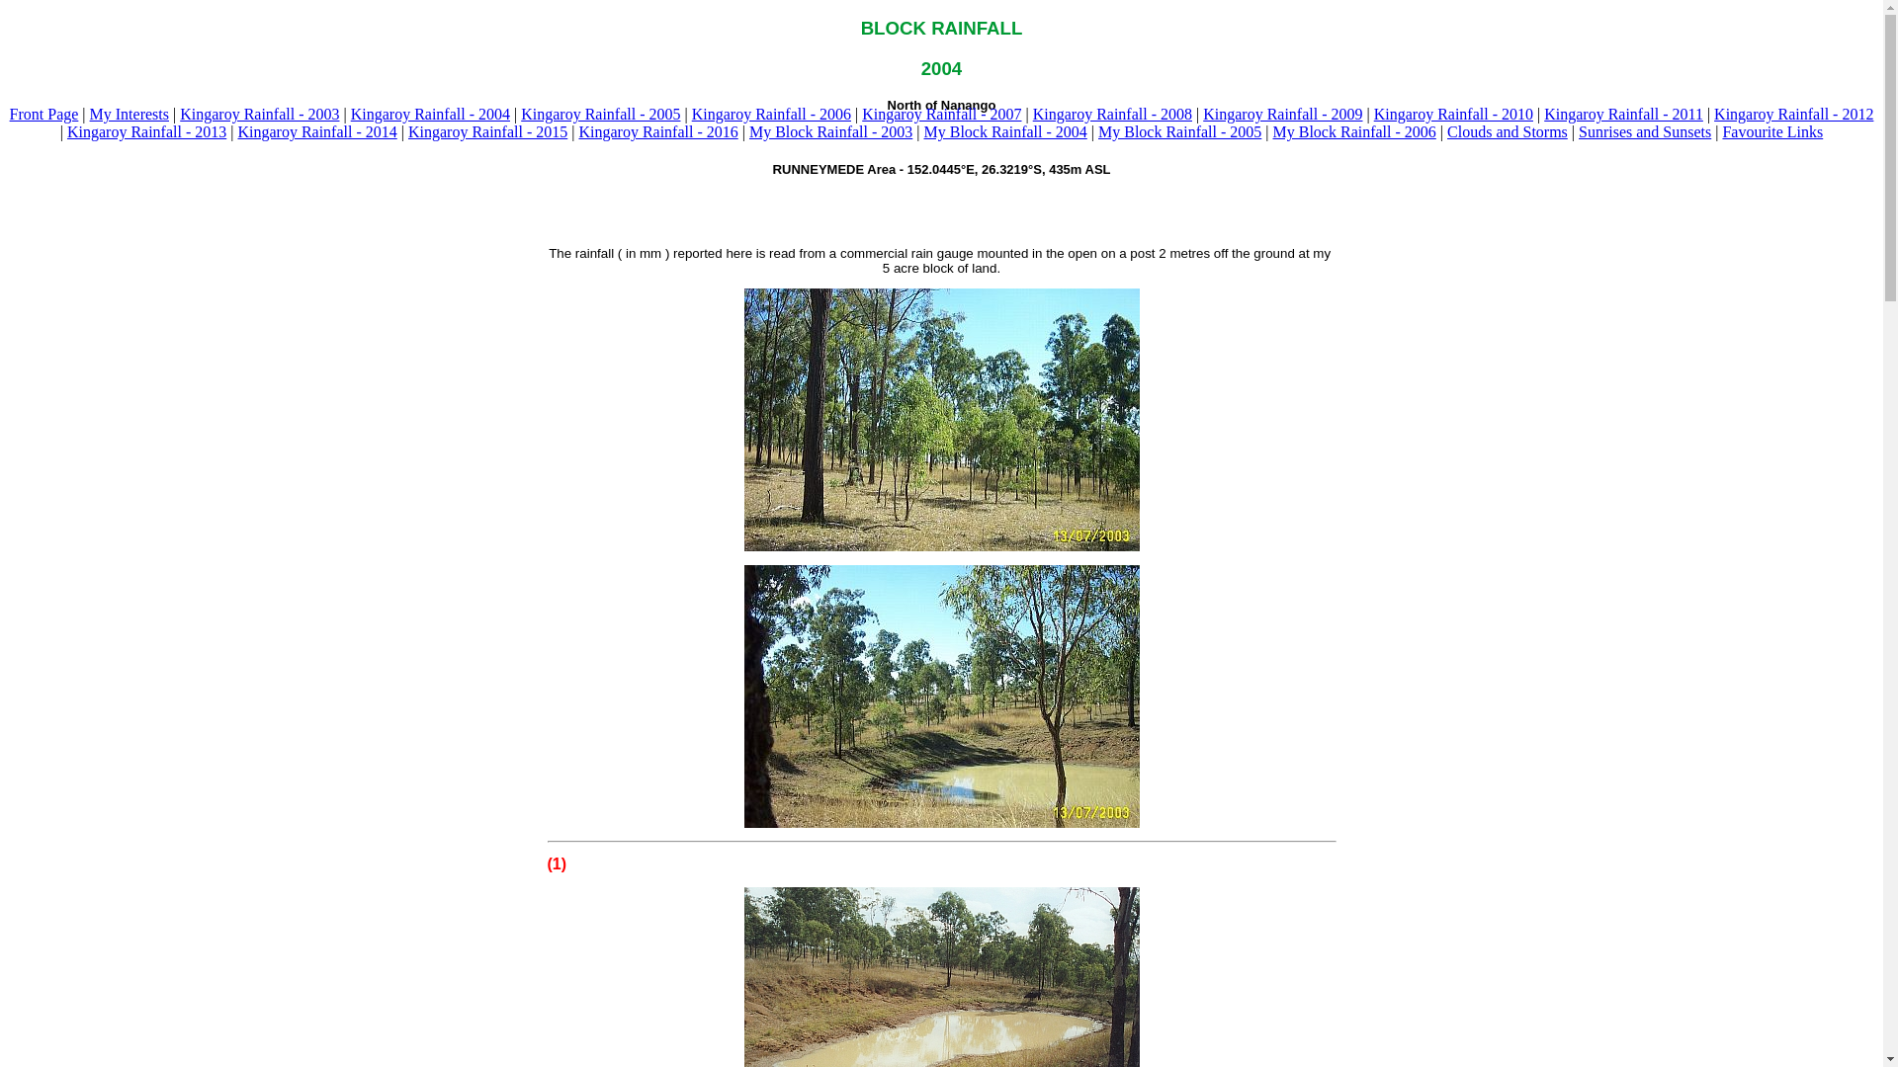 This screenshot has height=1067, width=1898. Describe the element at coordinates (1793, 115) in the screenshot. I see `Kingaroy Rainfall - 2012` at that location.